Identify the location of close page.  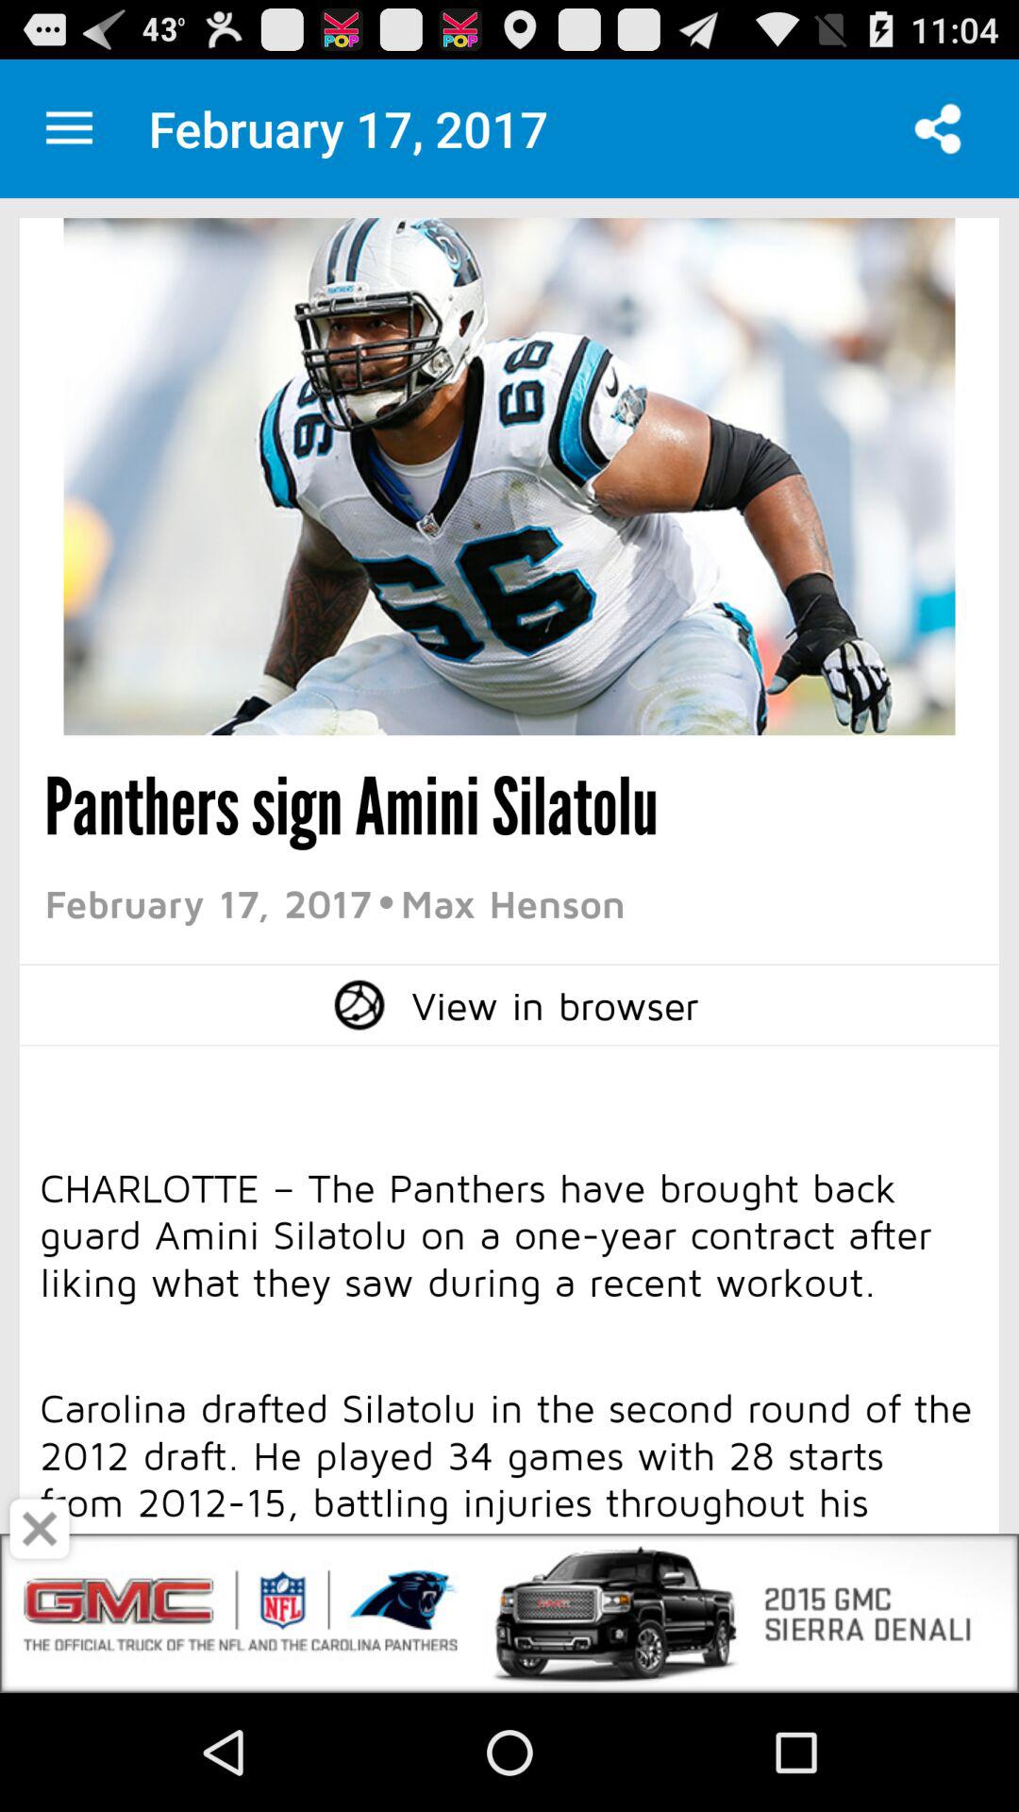
(40, 1529).